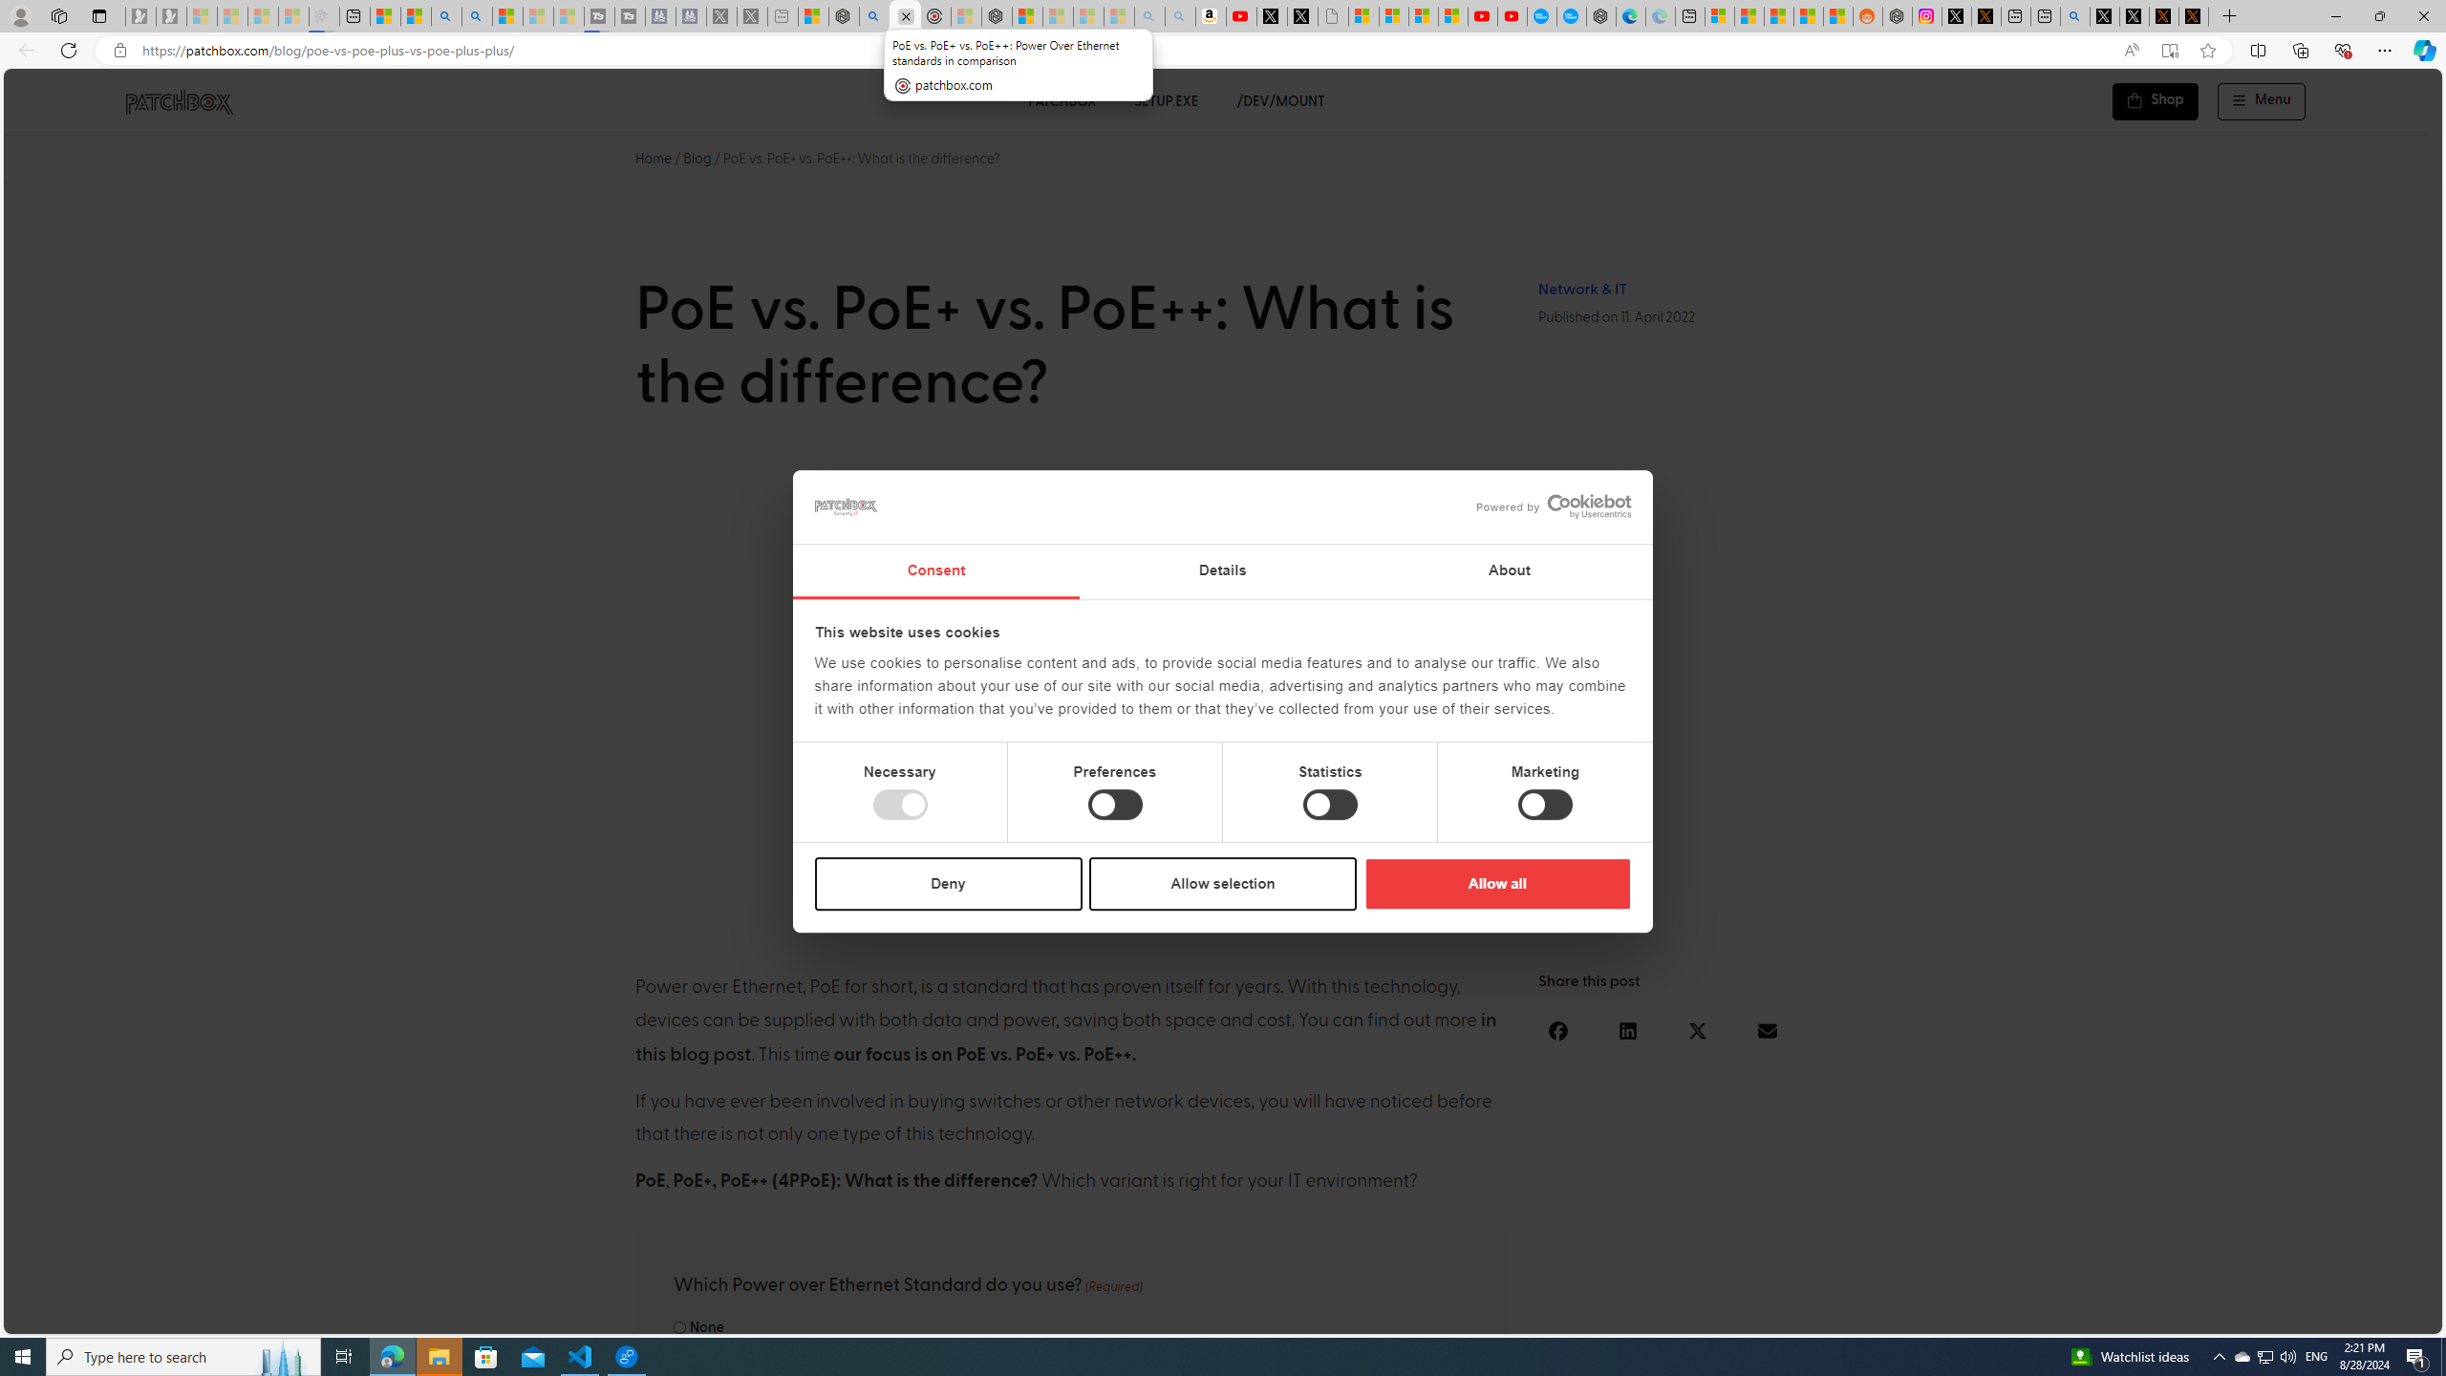  What do you see at coordinates (2203, 1316) in the screenshot?
I see `Language switcher : Danish` at bounding box center [2203, 1316].